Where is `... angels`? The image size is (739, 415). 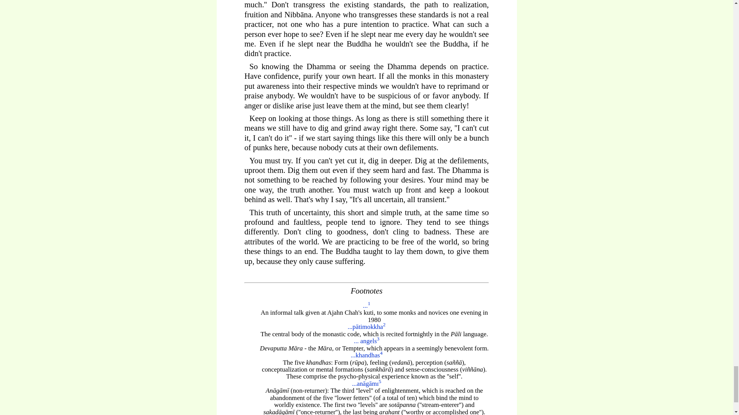
... angels is located at coordinates (365, 341).